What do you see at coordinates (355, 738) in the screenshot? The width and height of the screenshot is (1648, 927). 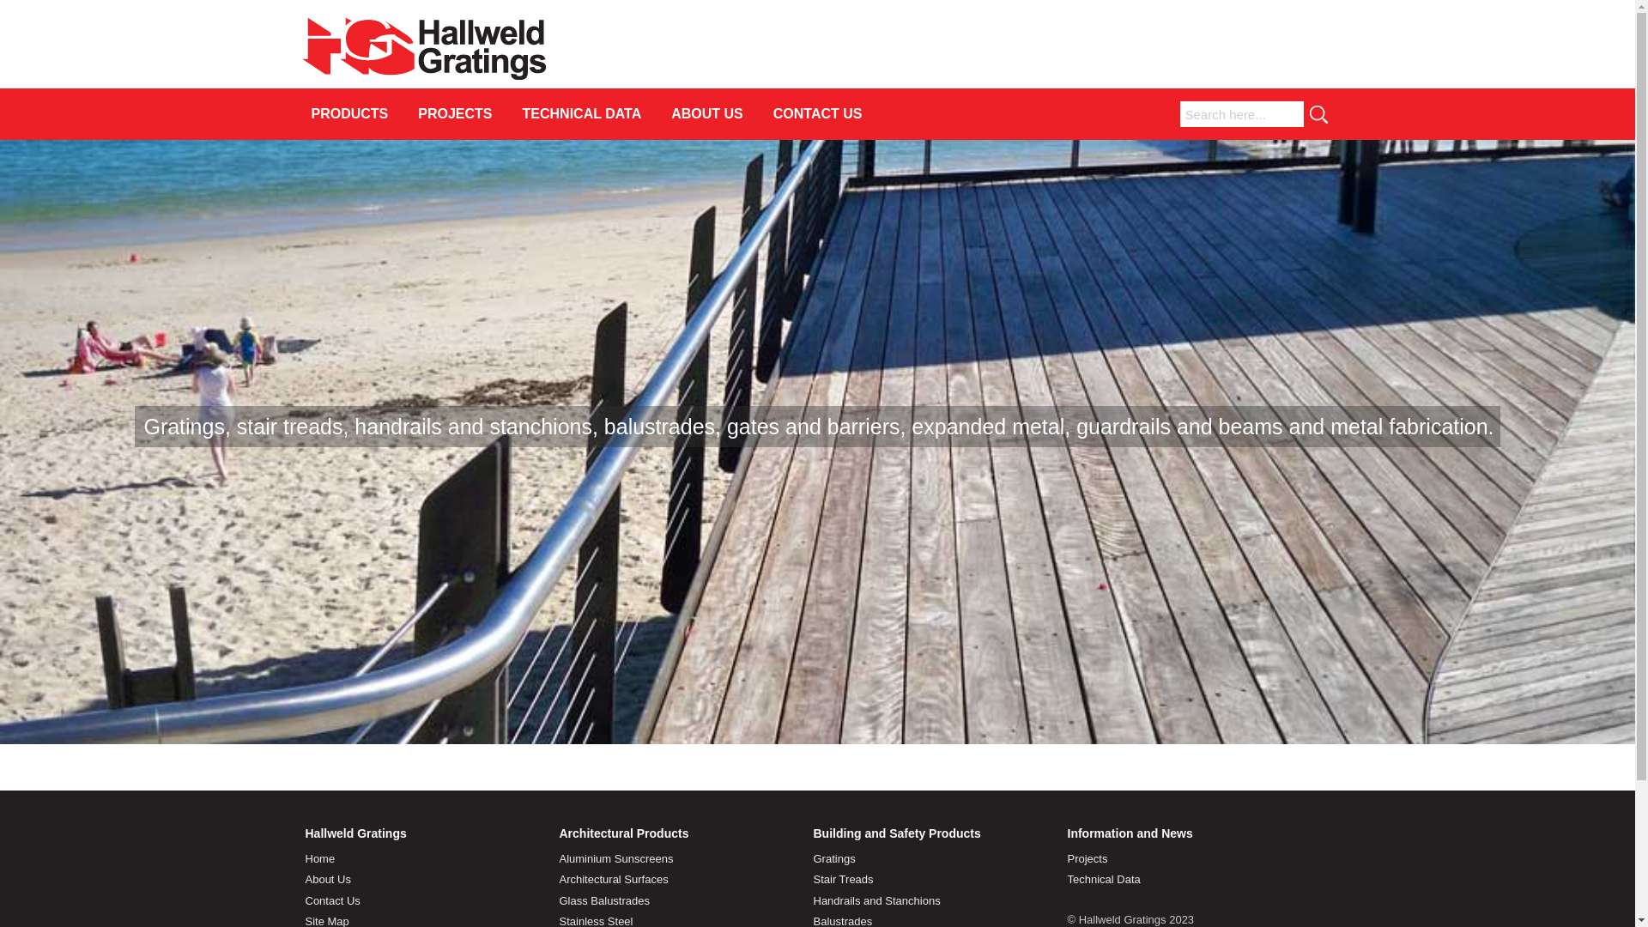 I see `Rail Balustrades` at bounding box center [355, 738].